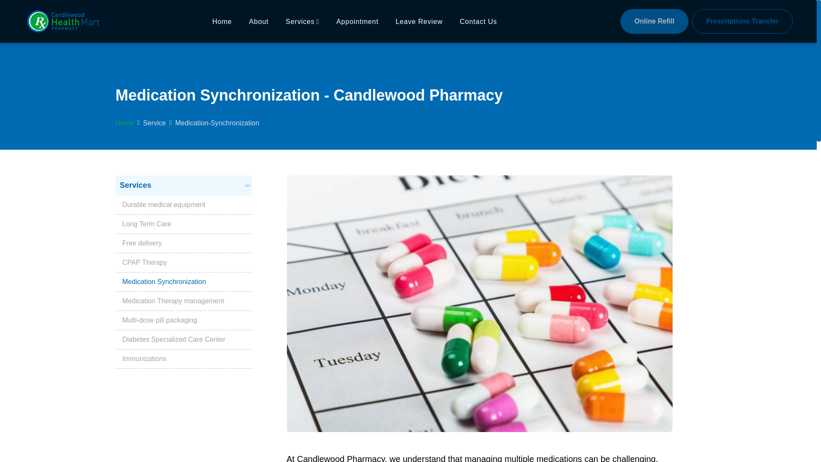  I want to click on Medication Synchronization, so click(184, 282).